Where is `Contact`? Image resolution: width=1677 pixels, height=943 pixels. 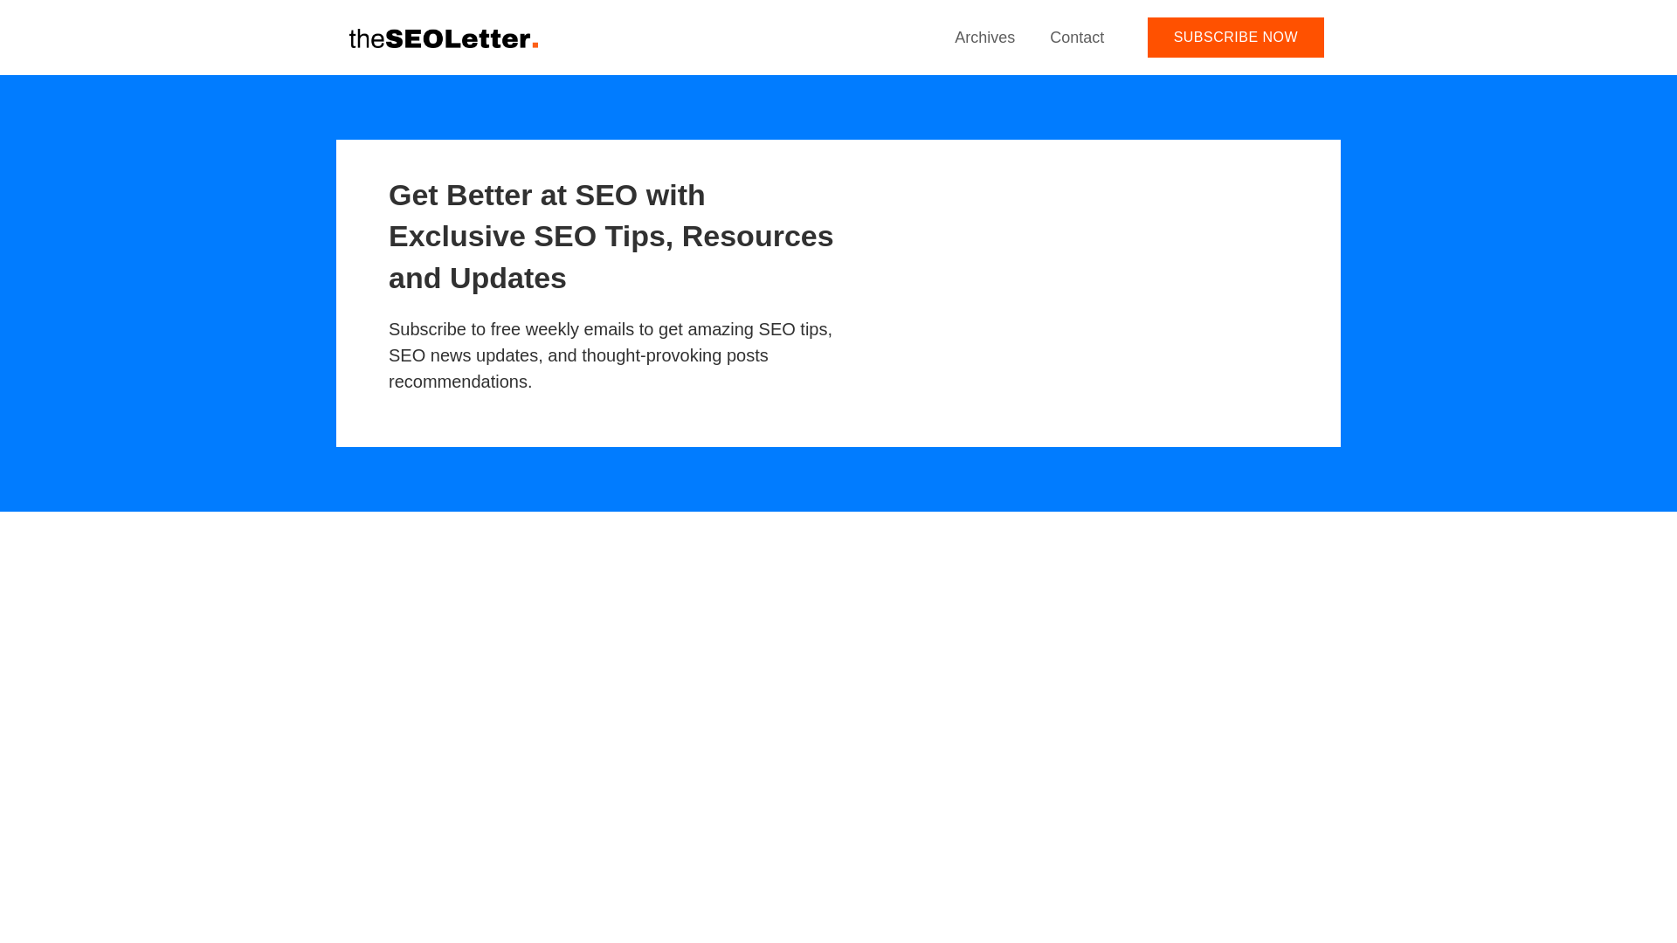 Contact is located at coordinates (1077, 37).